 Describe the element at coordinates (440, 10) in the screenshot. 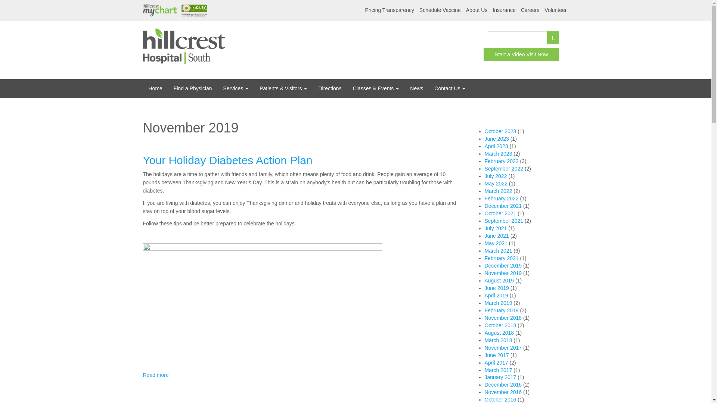

I see `Schedule Vaccine` at that location.